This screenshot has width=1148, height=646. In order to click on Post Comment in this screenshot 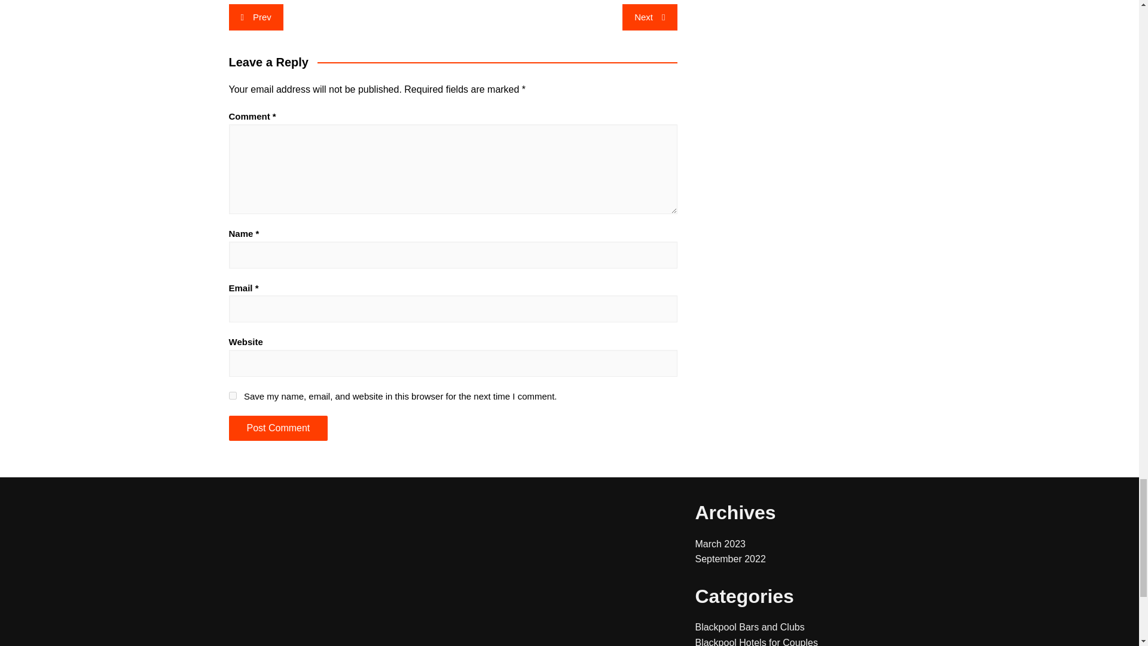, I will do `click(277, 428)`.